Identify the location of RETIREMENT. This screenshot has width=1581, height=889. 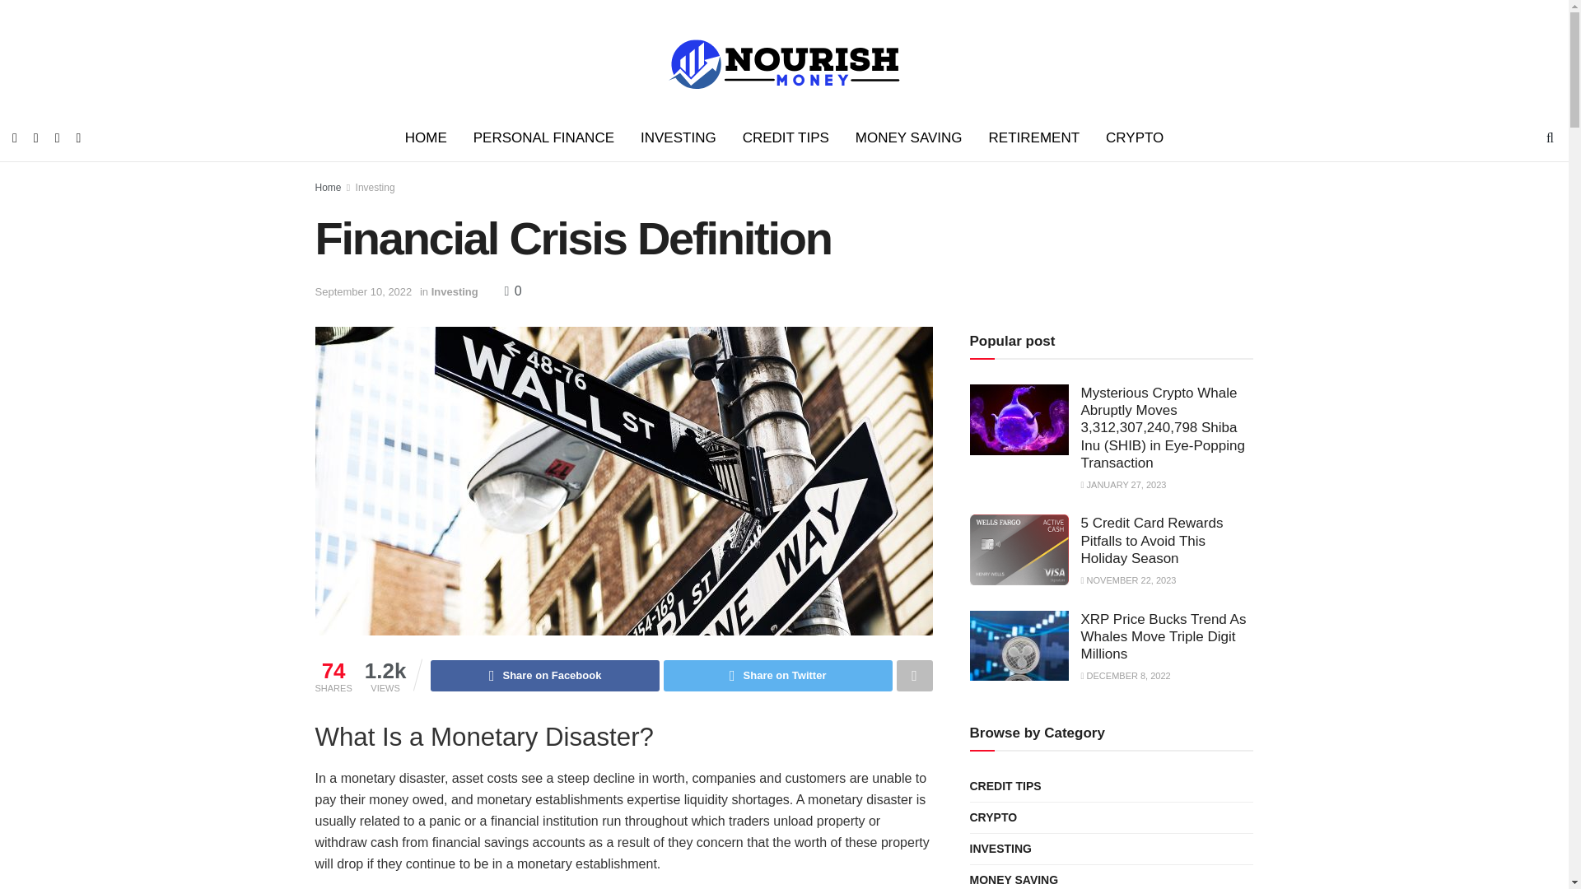
(1034, 138).